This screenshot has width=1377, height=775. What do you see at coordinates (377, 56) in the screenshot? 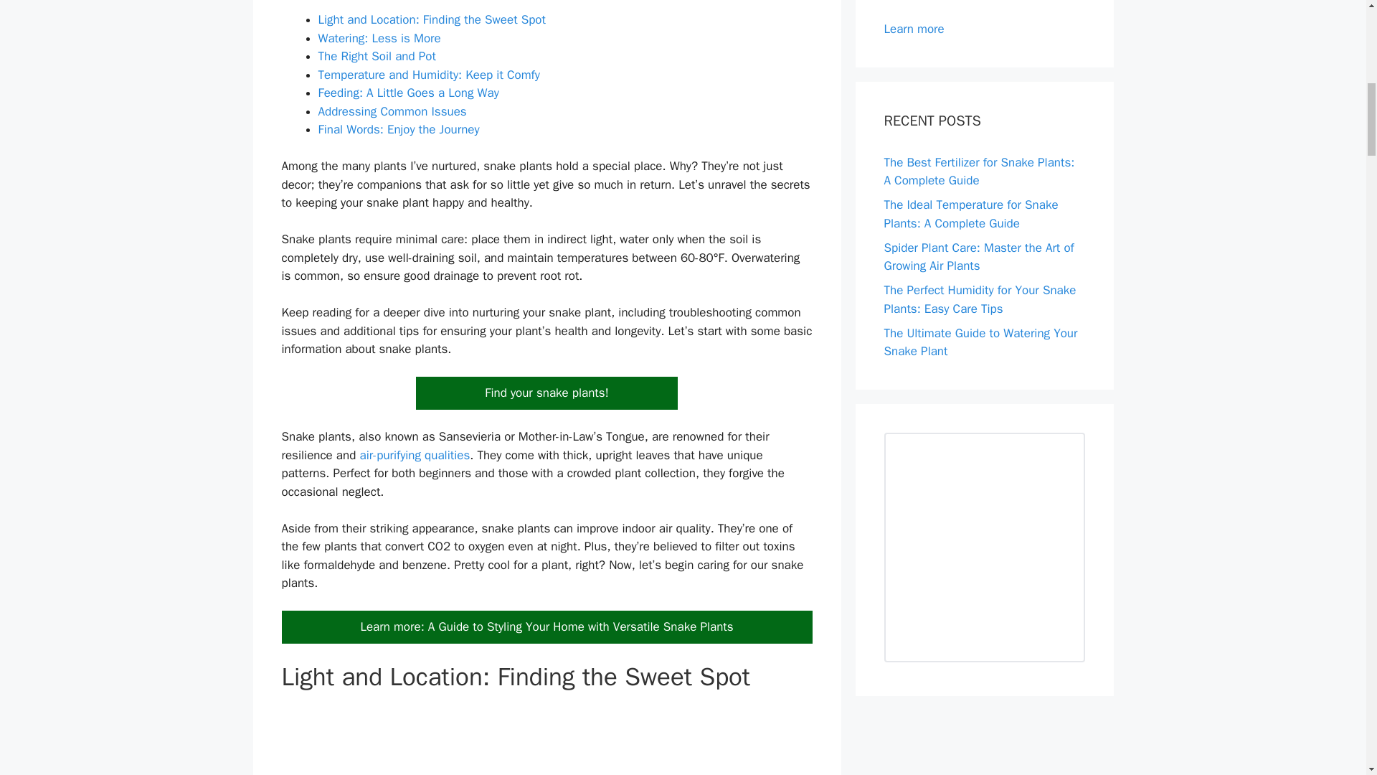
I see `The Right Soil and Pot` at bounding box center [377, 56].